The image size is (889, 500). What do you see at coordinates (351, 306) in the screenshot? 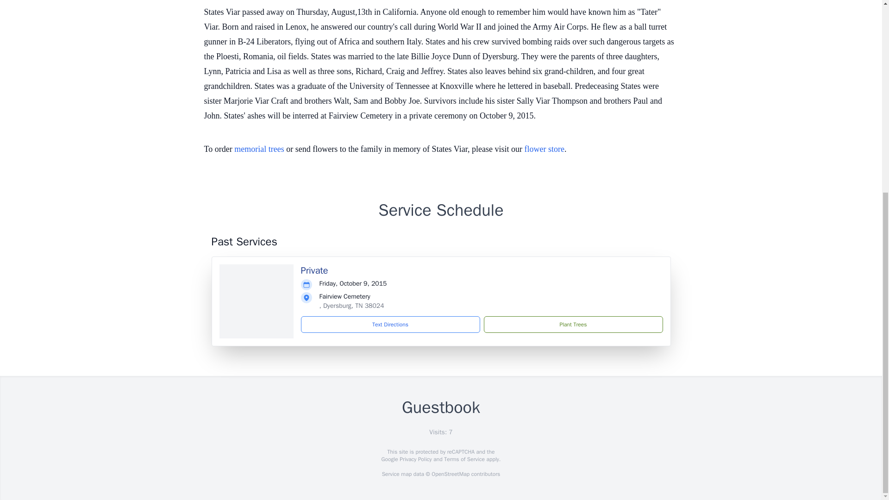
I see `, Dyersburg, TN 38024` at bounding box center [351, 306].